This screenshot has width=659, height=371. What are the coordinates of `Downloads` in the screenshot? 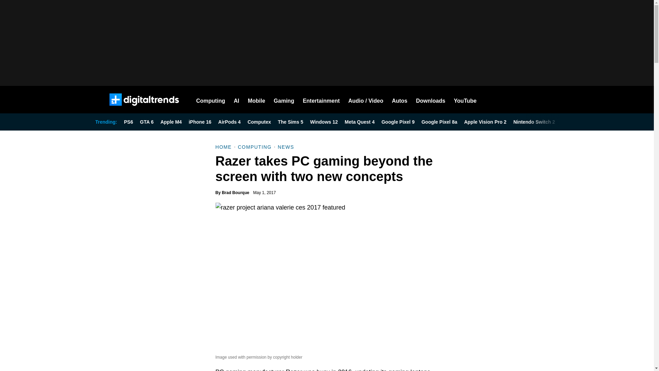 It's located at (430, 100).